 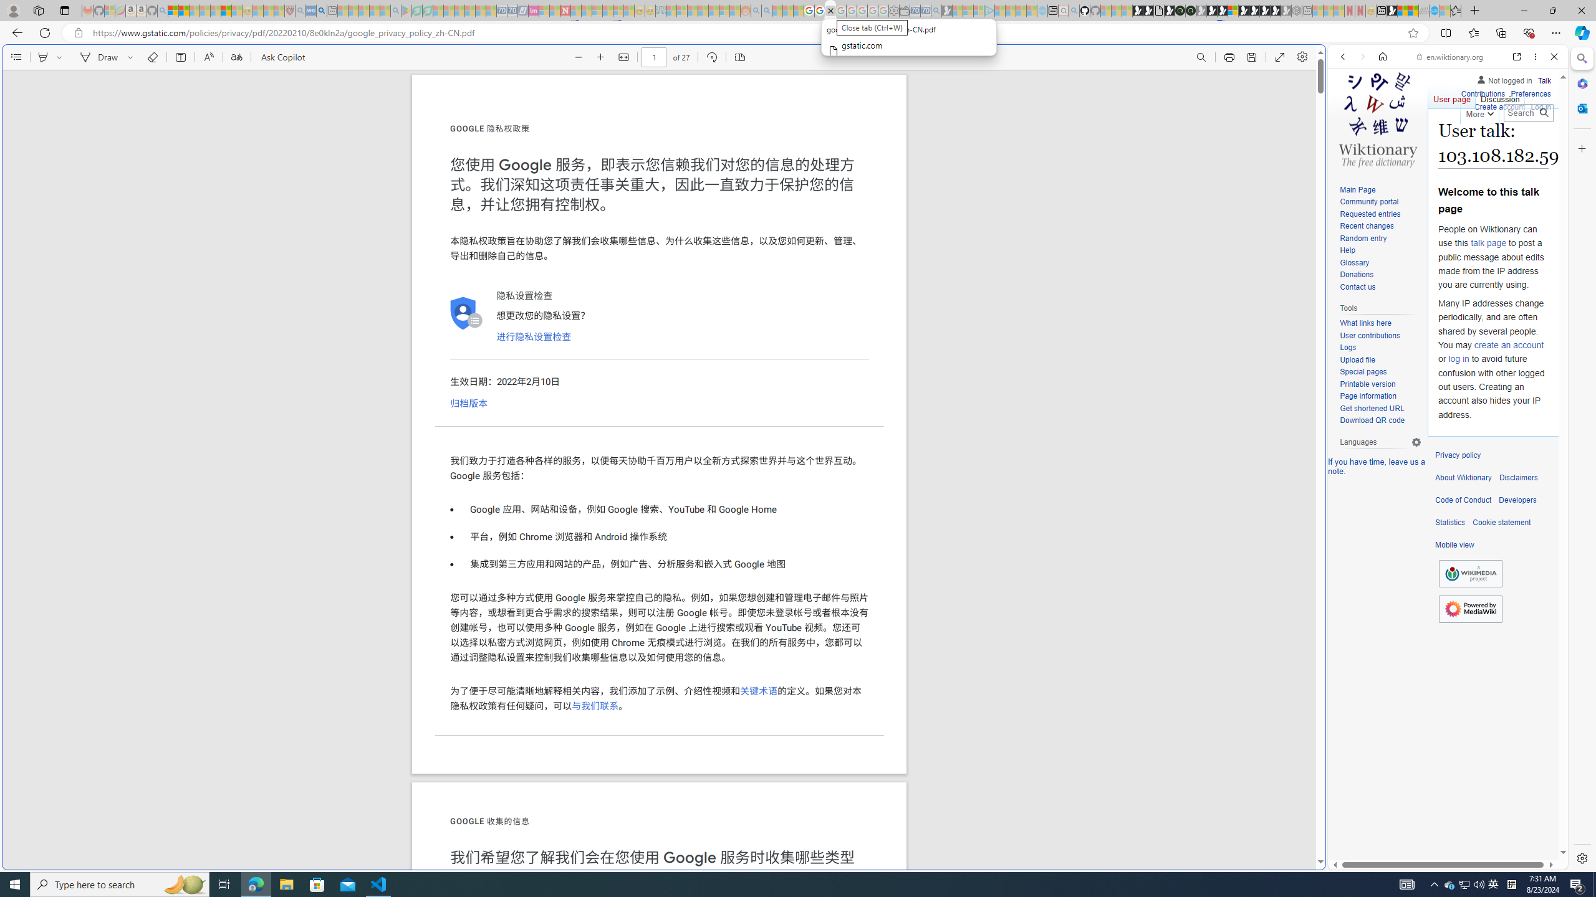 I want to click on Search Wiktionary, so click(x=1527, y=113).